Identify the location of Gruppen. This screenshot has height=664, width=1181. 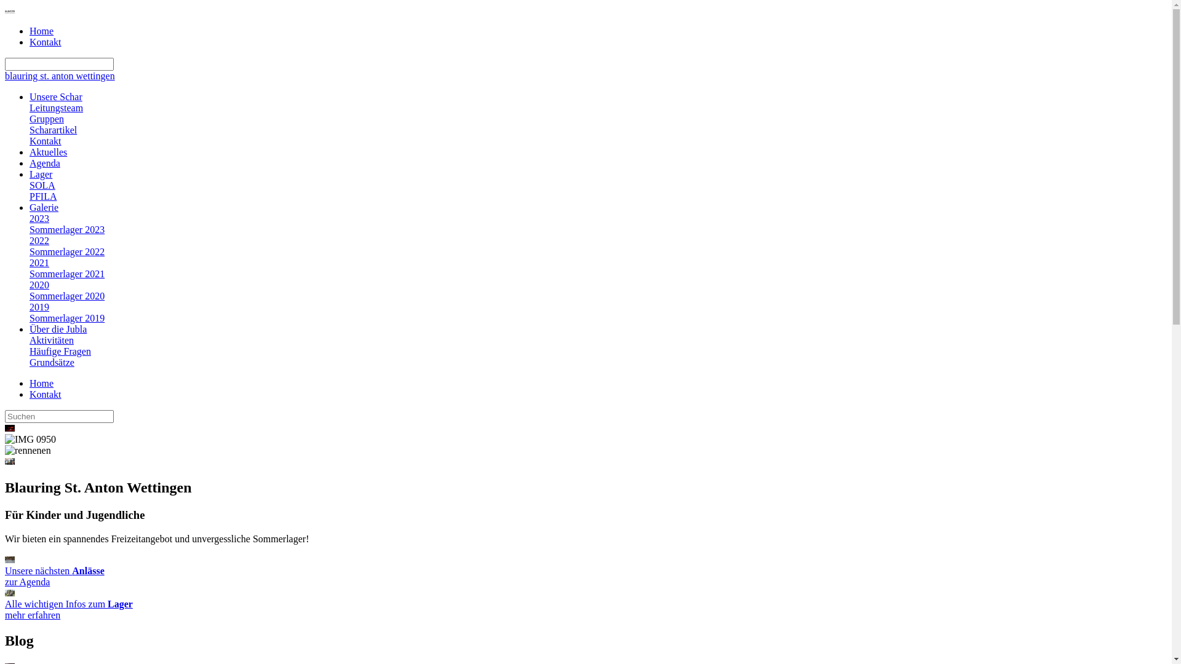
(47, 119).